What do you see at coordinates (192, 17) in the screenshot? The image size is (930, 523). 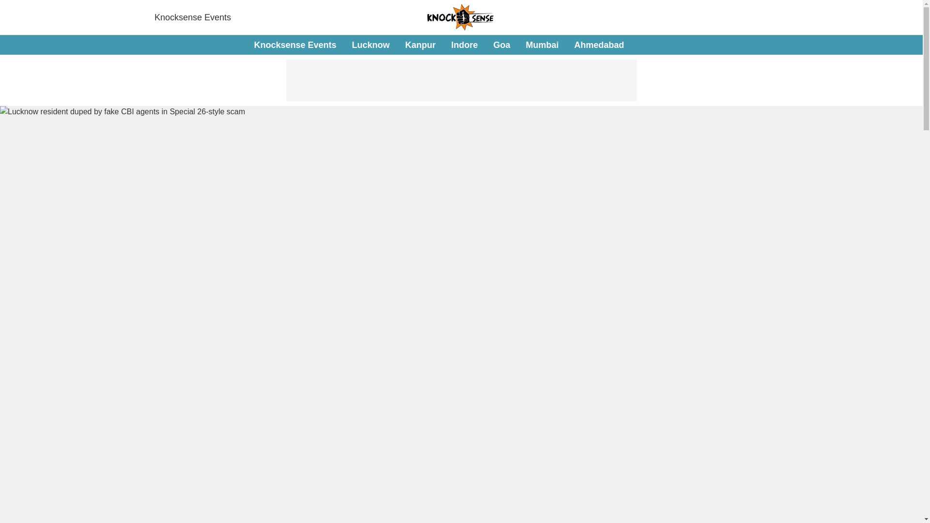 I see `Knocksense Events` at bounding box center [192, 17].